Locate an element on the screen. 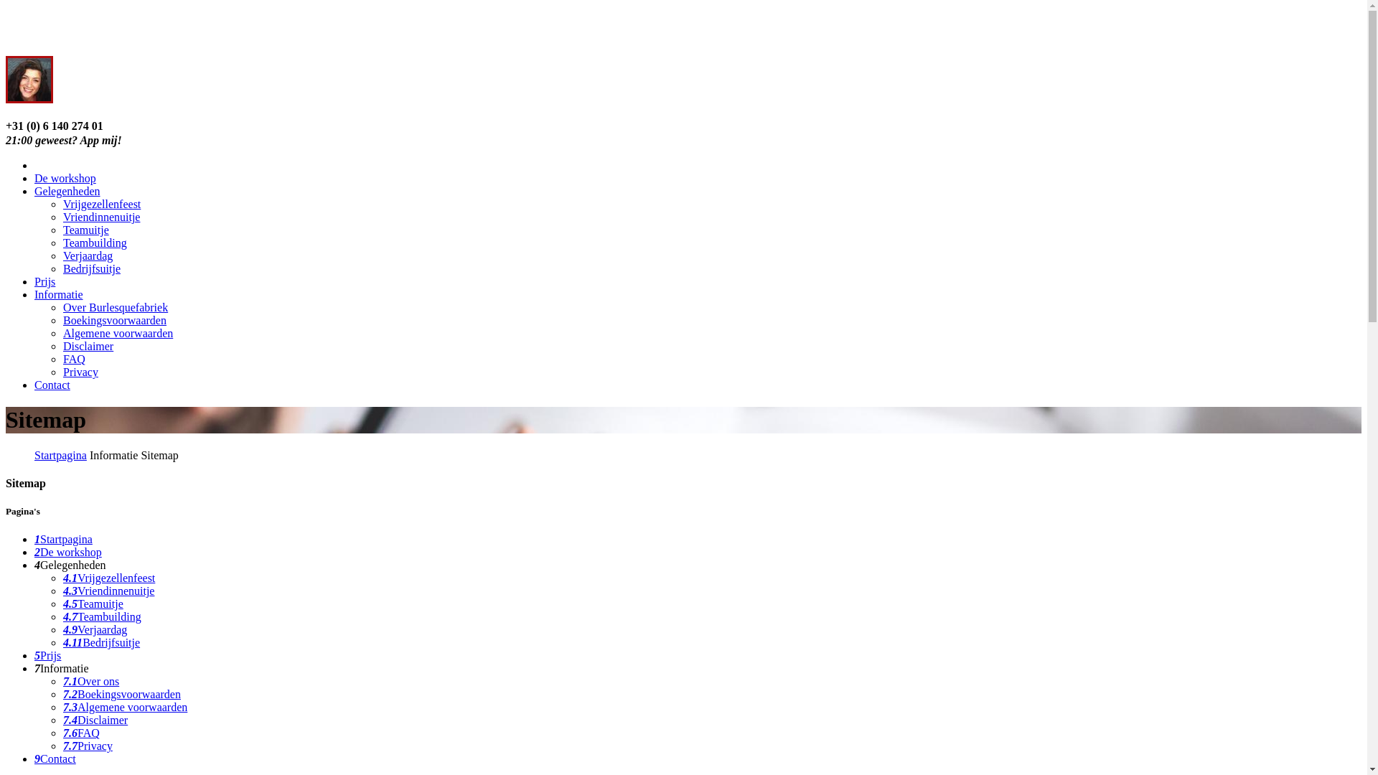 The height and width of the screenshot is (775, 1378). Boekingsvoorwaarden is located at coordinates (115, 320).